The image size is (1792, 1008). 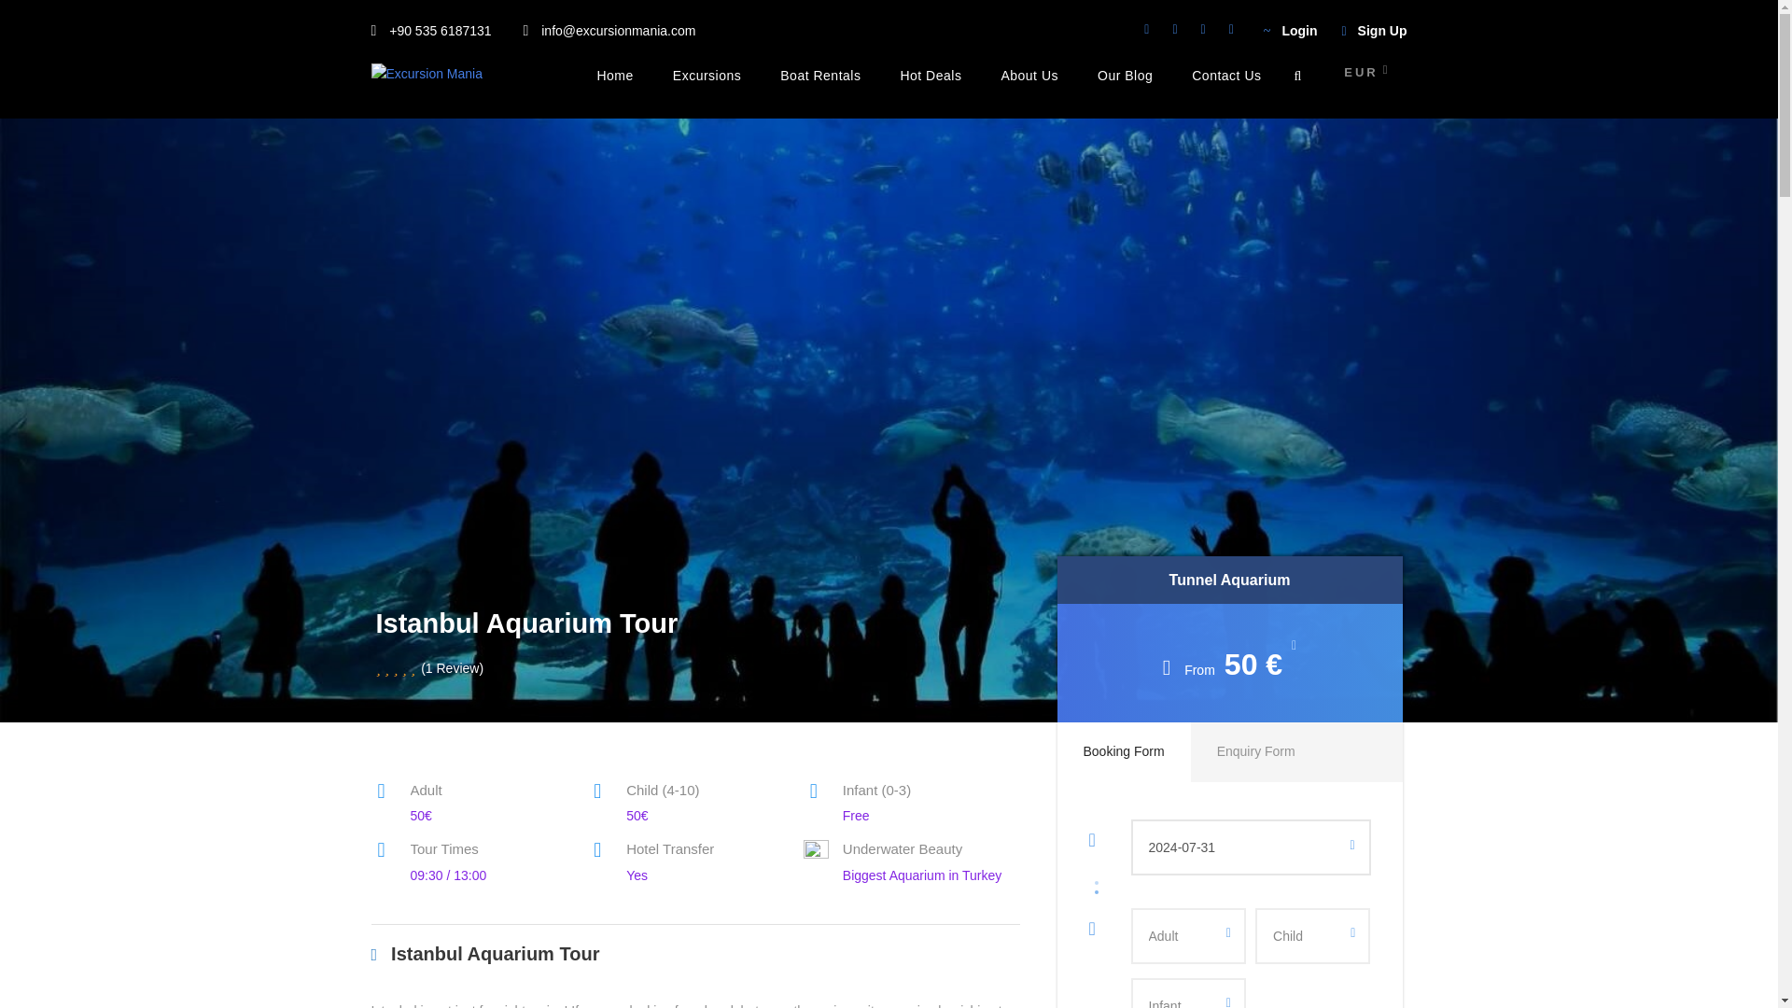 I want to click on email, so click(x=1146, y=28).